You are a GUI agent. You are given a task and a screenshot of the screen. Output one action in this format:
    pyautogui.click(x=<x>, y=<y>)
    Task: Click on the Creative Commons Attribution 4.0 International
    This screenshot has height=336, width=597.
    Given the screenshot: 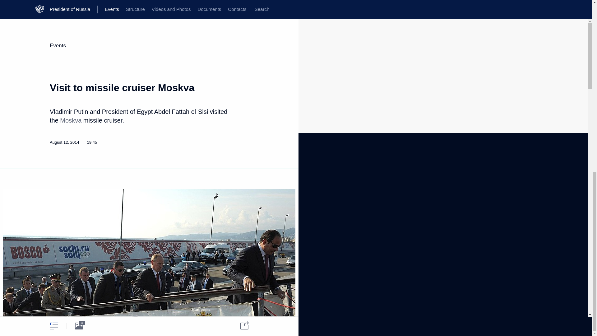 What is the action you would take?
    pyautogui.click(x=235, y=311)
    